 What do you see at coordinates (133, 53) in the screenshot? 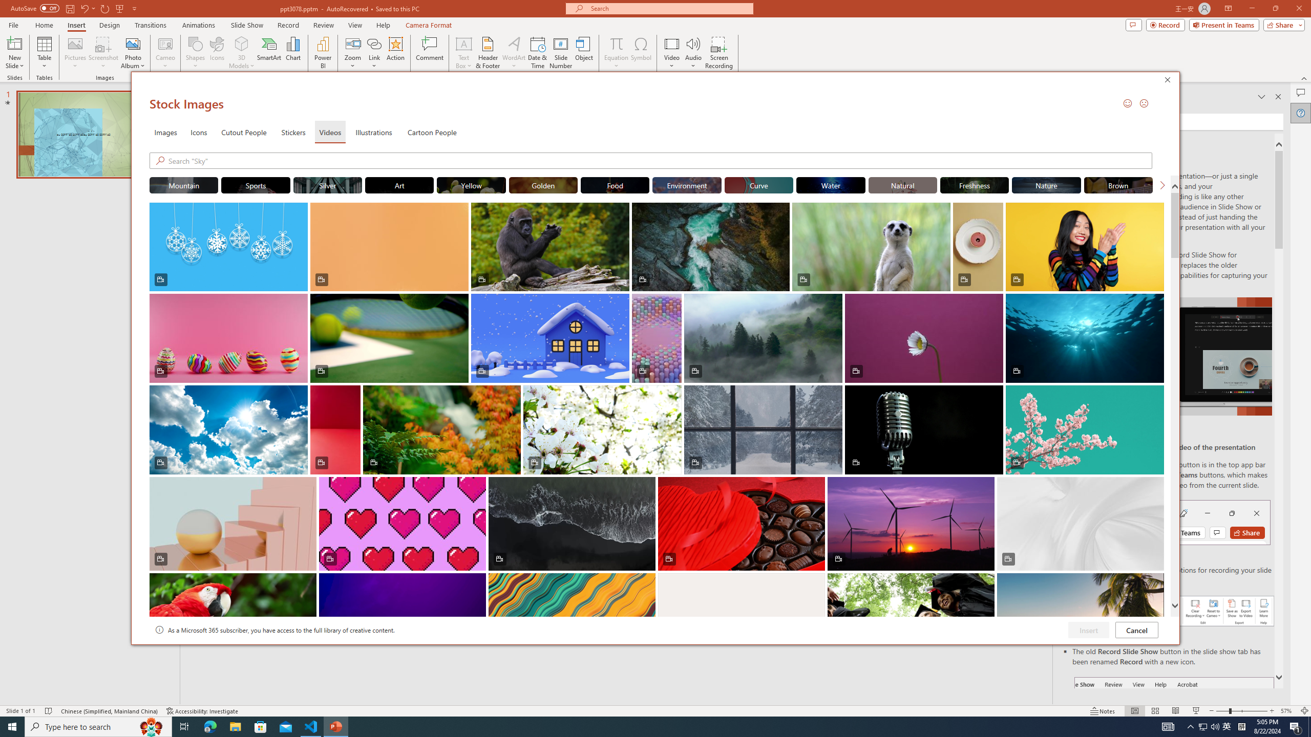
I see `Photo Album...` at bounding box center [133, 53].